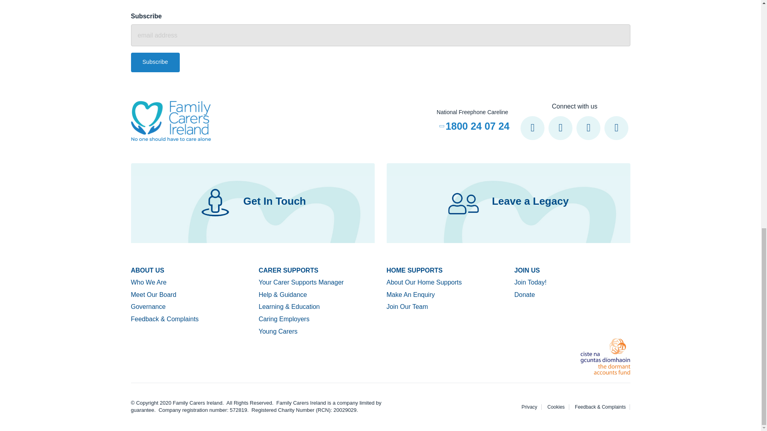 The height and width of the screenshot is (431, 767). What do you see at coordinates (155, 62) in the screenshot?
I see `Subscribe` at bounding box center [155, 62].